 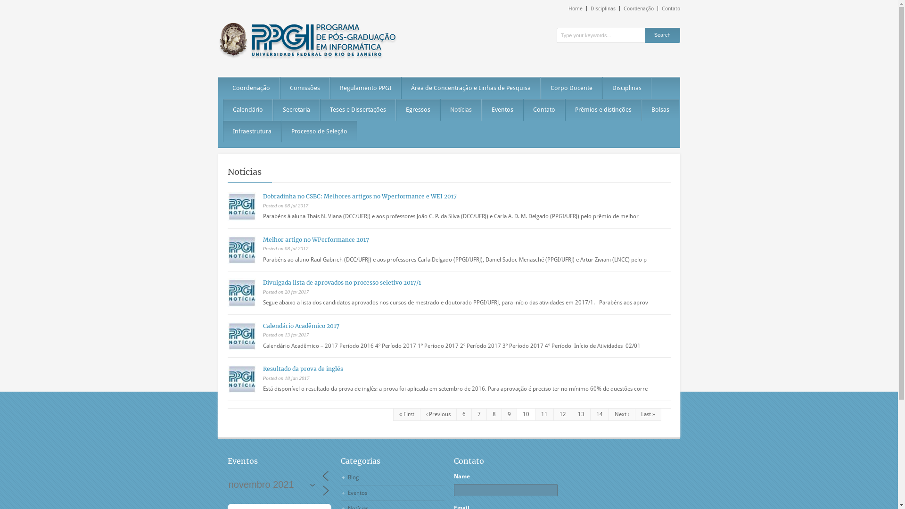 I want to click on 8, so click(x=494, y=414).